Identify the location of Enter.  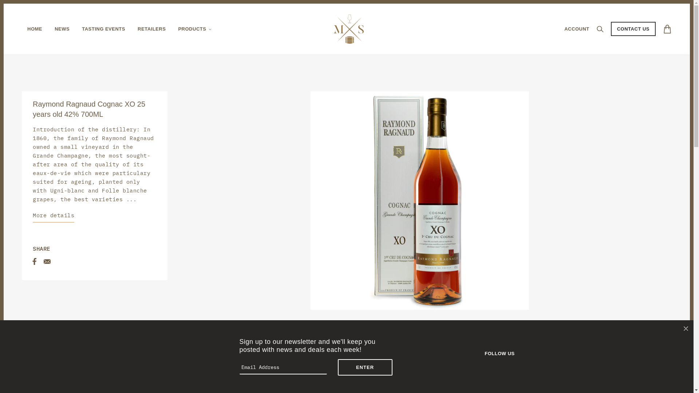
(365, 368).